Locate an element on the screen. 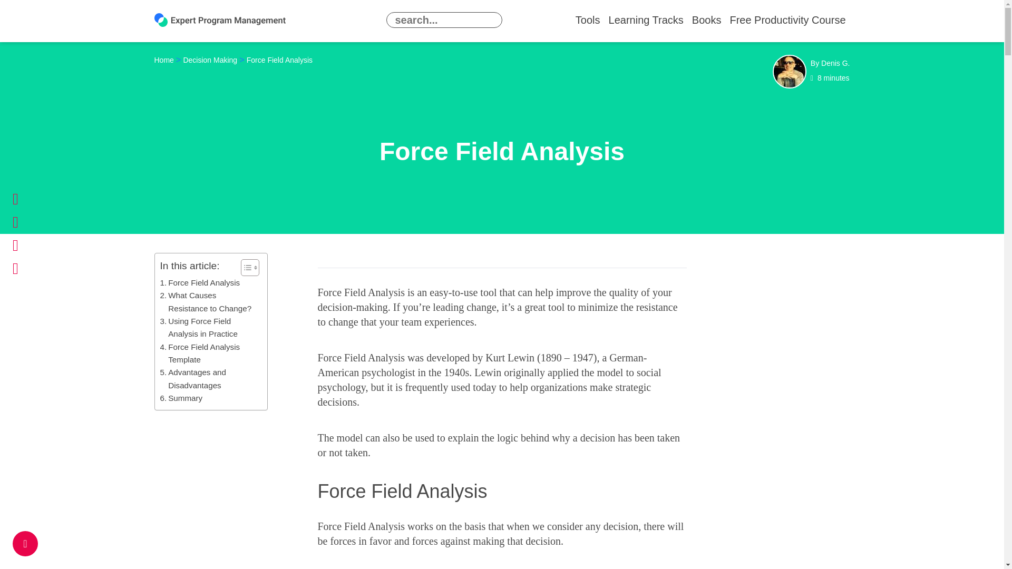 The height and width of the screenshot is (569, 1012). Learning Tracks is located at coordinates (646, 20).